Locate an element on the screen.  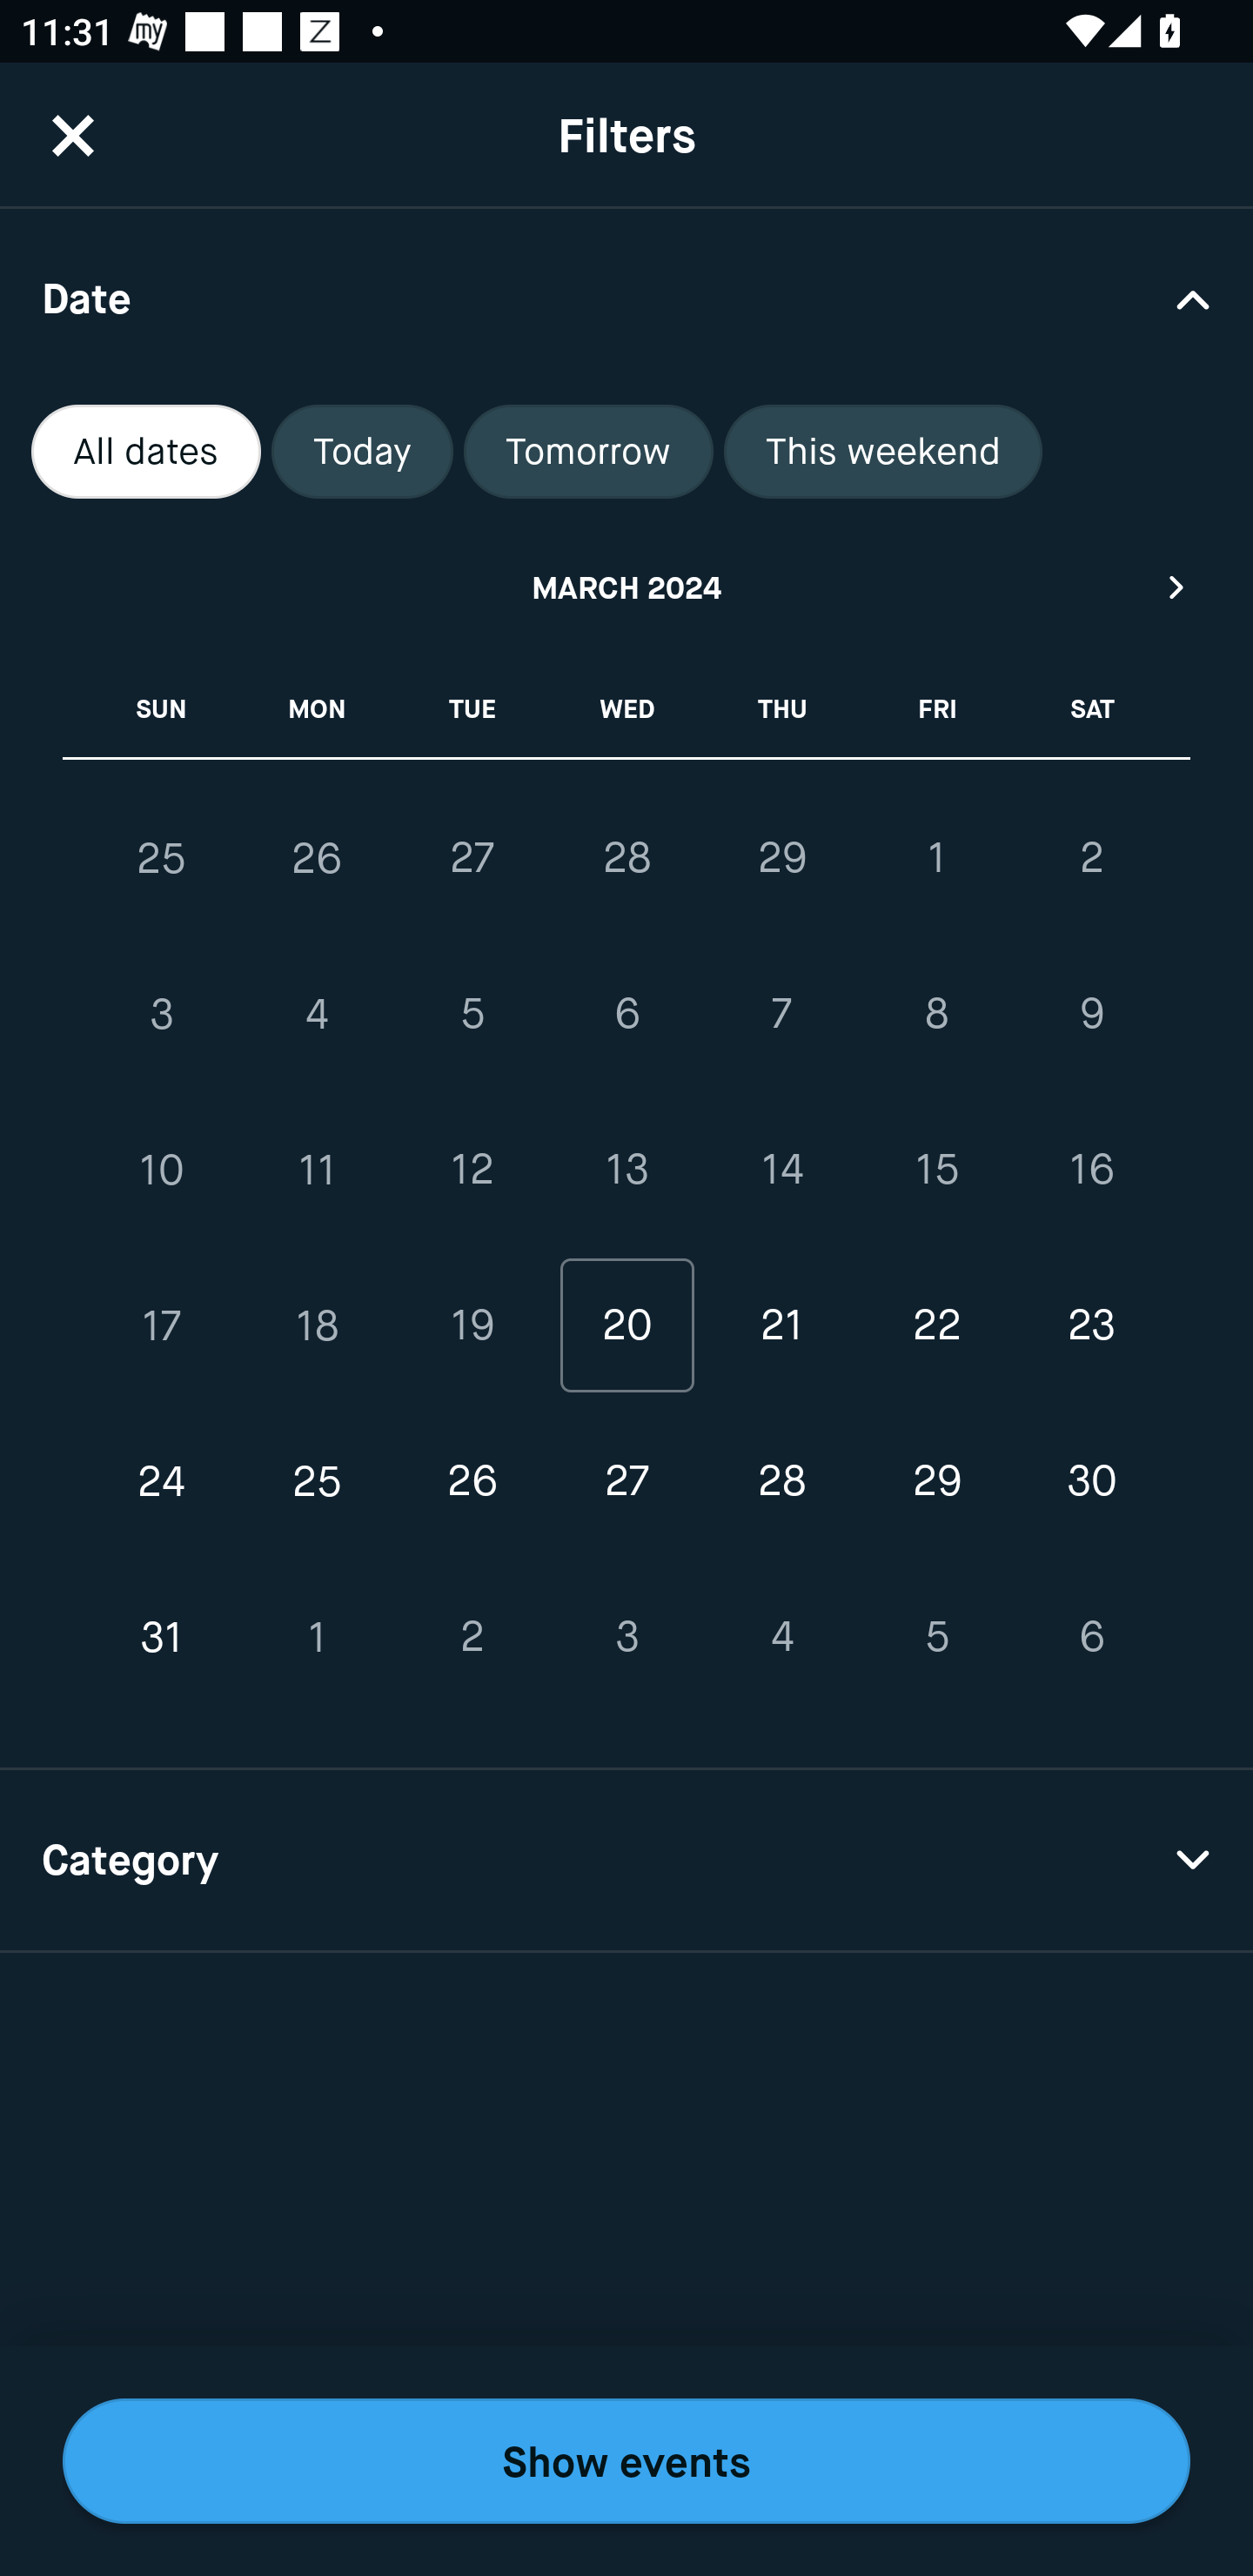
1 is located at coordinates (936, 857).